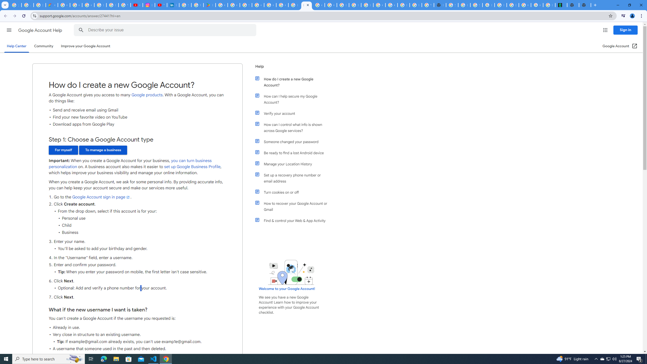 This screenshot has width=647, height=364. What do you see at coordinates (43, 46) in the screenshot?
I see `Community` at bounding box center [43, 46].